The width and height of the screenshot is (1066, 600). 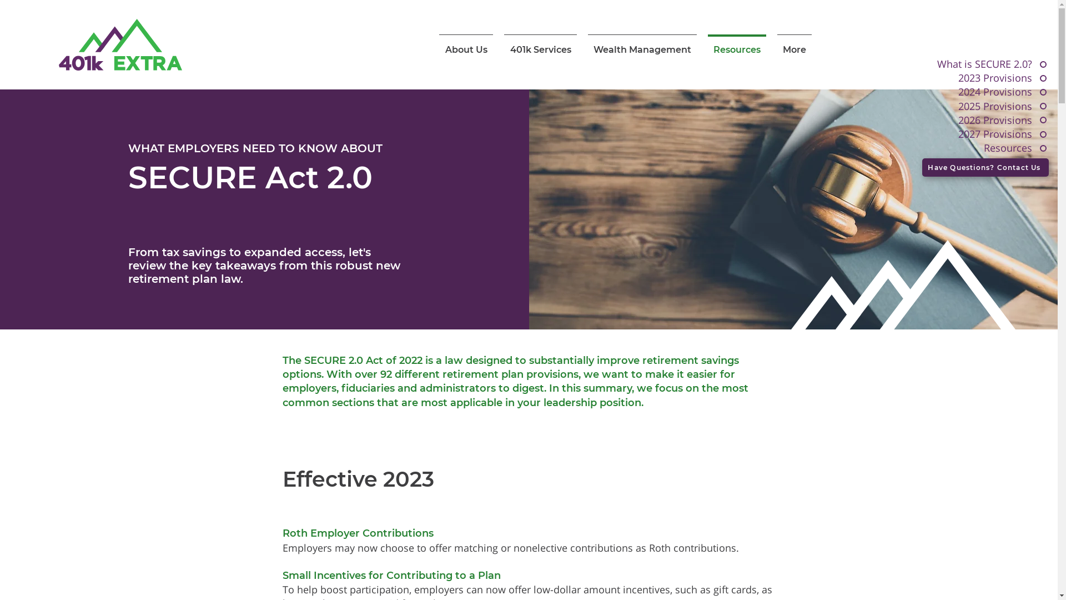 I want to click on 2025 Provisions, so click(x=956, y=107).